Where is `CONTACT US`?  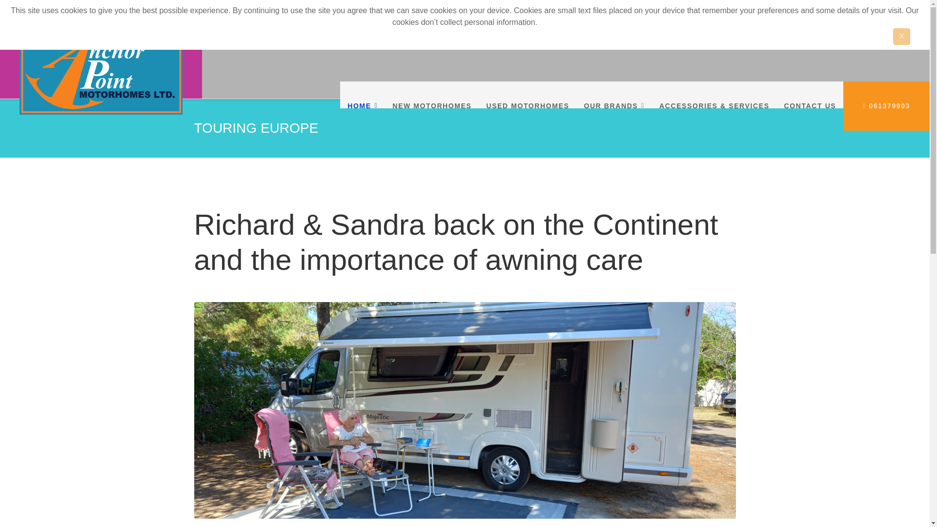
CONTACT US is located at coordinates (810, 105).